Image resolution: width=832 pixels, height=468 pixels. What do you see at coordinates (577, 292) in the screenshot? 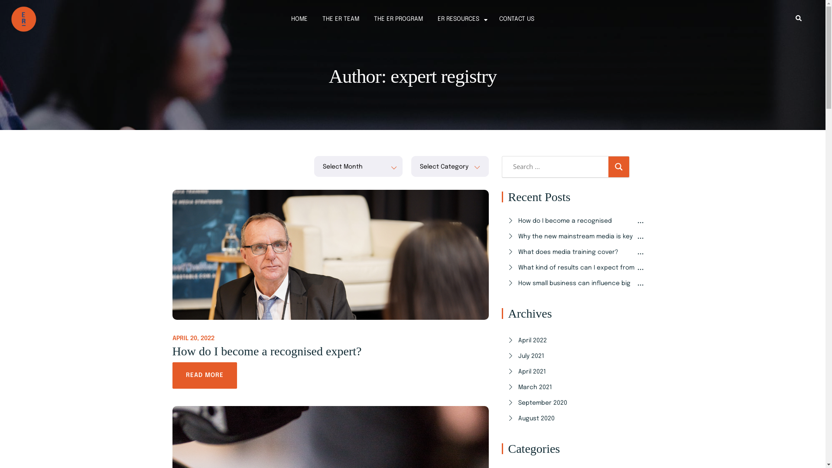
I see `How small business can influence big media` at bounding box center [577, 292].